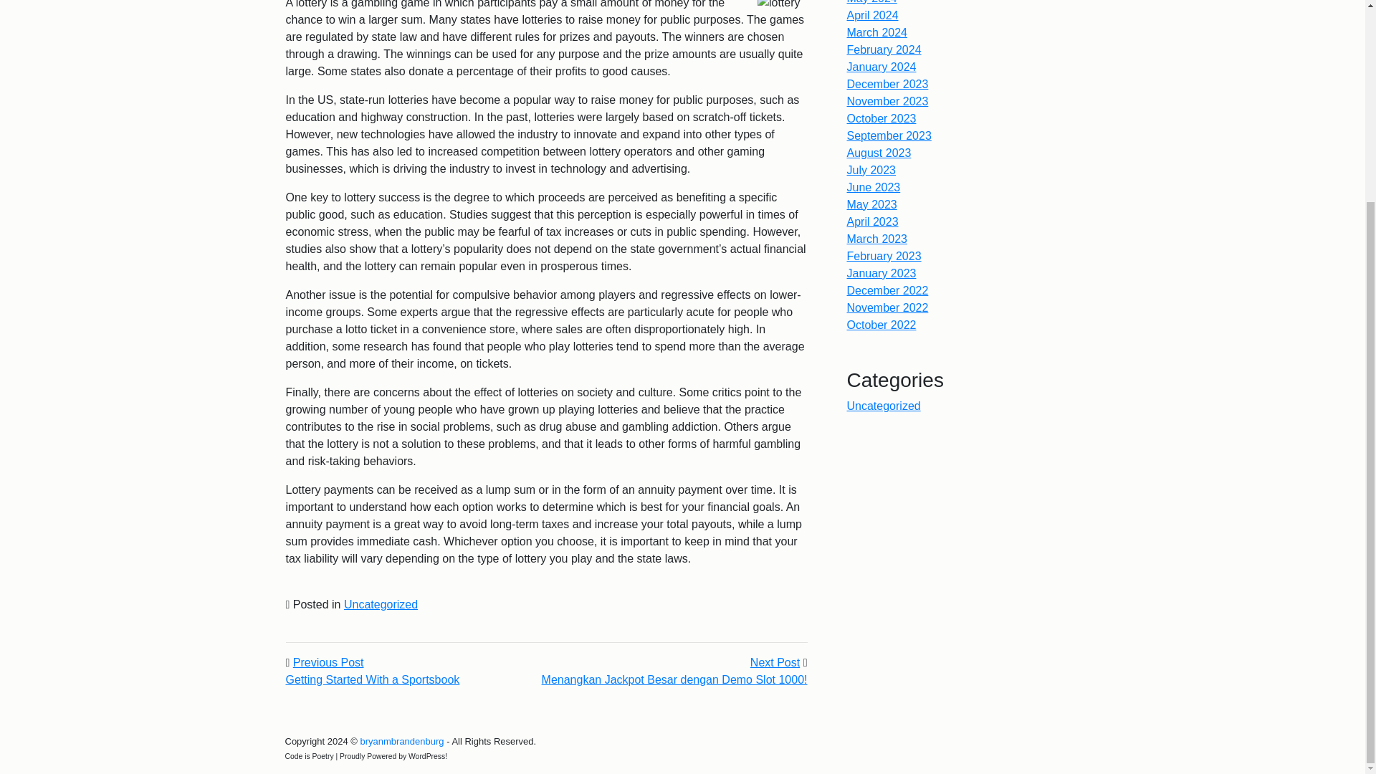  What do you see at coordinates (888, 85) in the screenshot?
I see `December 2023` at bounding box center [888, 85].